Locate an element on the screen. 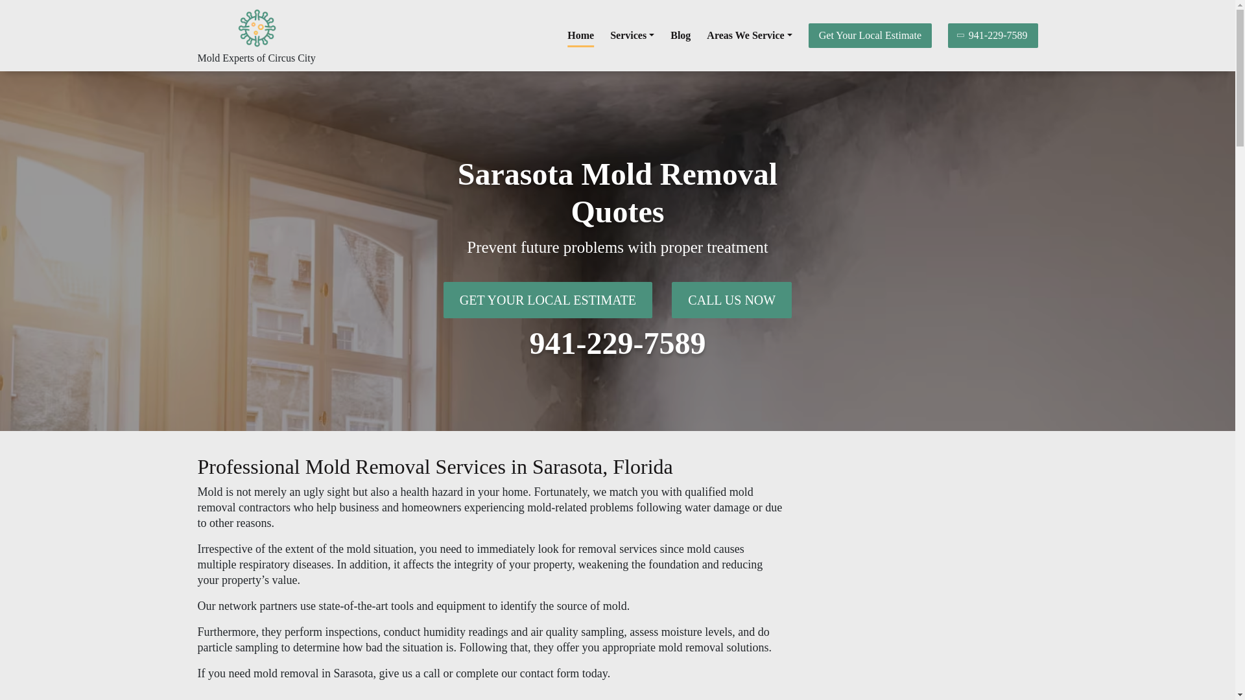 This screenshot has width=1245, height=700. Services is located at coordinates (632, 35).